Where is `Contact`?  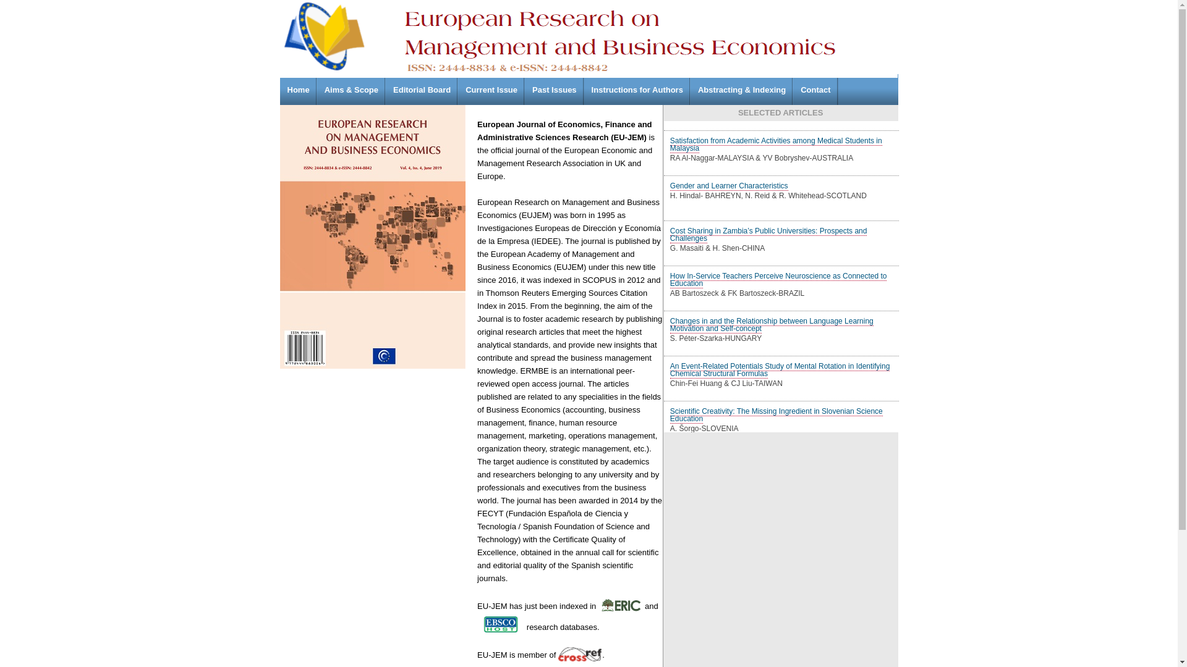
Contact is located at coordinates (815, 90).